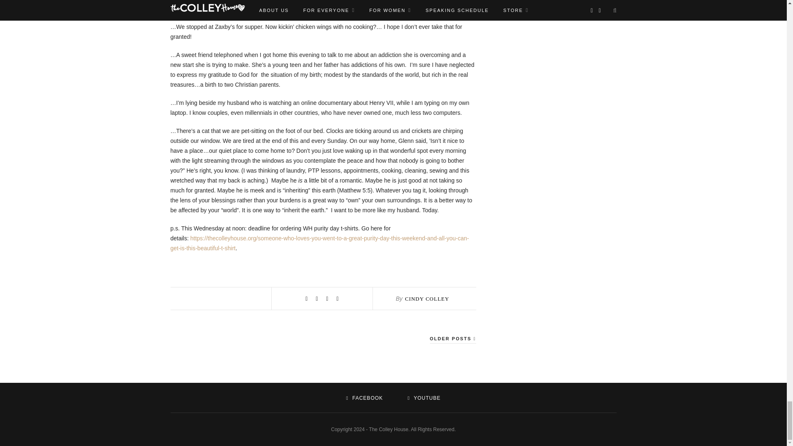  What do you see at coordinates (426, 299) in the screenshot?
I see `Posts by Cindy Colley` at bounding box center [426, 299].